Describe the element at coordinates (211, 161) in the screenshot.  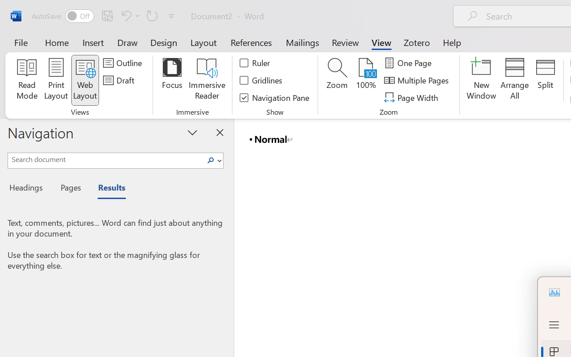
I see `Search` at that location.